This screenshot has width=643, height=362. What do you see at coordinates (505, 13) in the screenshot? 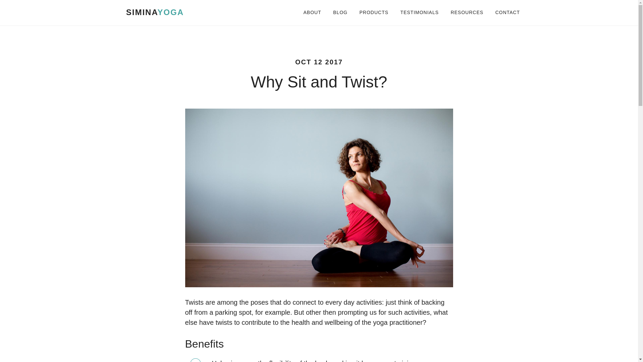
I see `CONTACT` at bounding box center [505, 13].